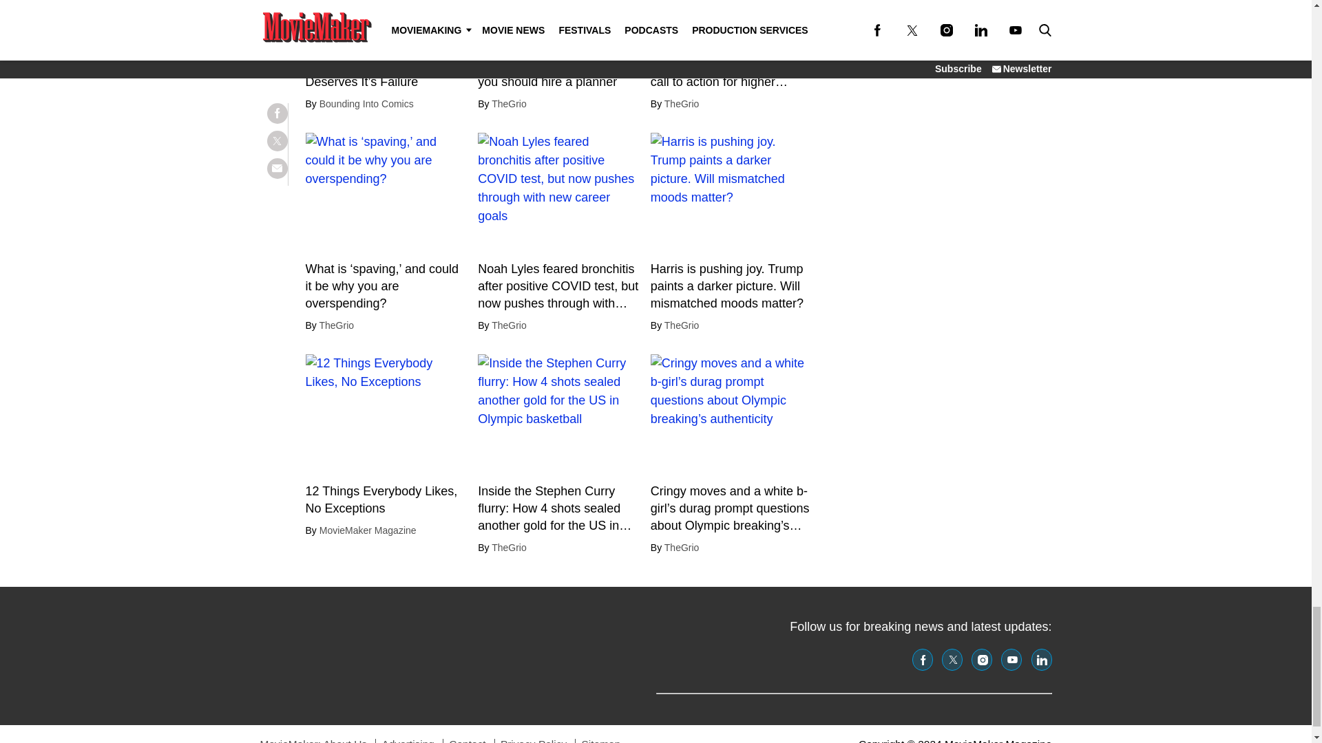 This screenshot has height=743, width=1322. What do you see at coordinates (1041, 659) in the screenshot?
I see `Connect with us on LinkedIn` at bounding box center [1041, 659].